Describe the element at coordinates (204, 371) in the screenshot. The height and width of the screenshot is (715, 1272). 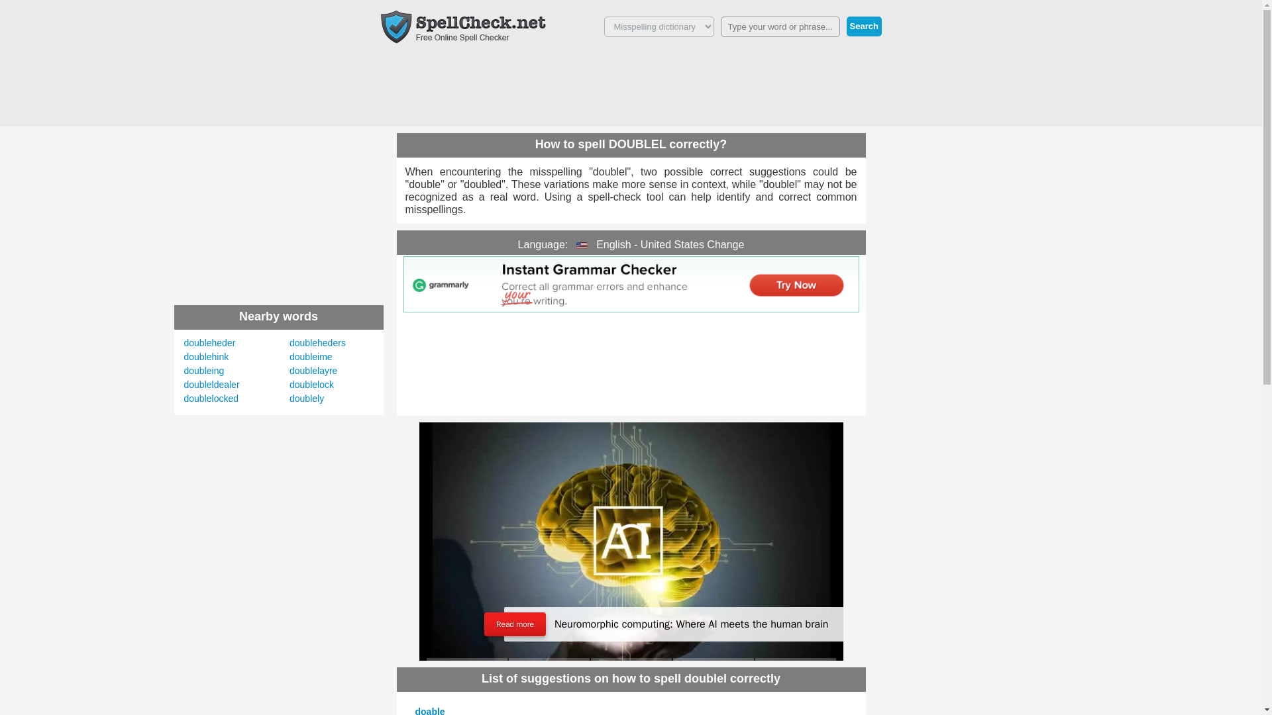
I see `doubleing` at that location.